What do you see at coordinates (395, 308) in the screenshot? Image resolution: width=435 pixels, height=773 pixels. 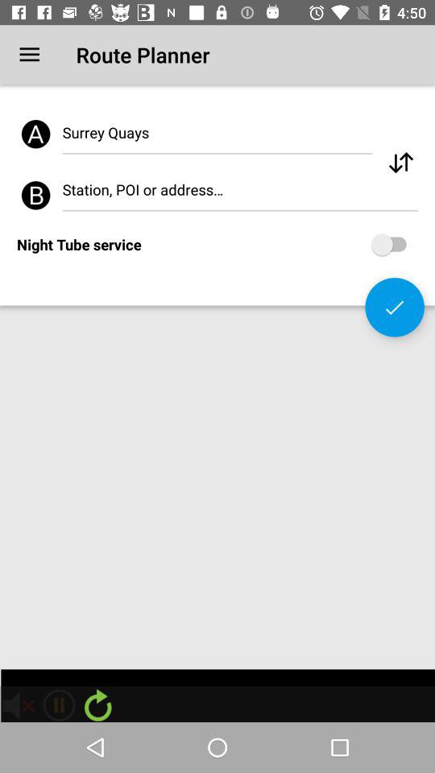 I see `confirm route` at bounding box center [395, 308].